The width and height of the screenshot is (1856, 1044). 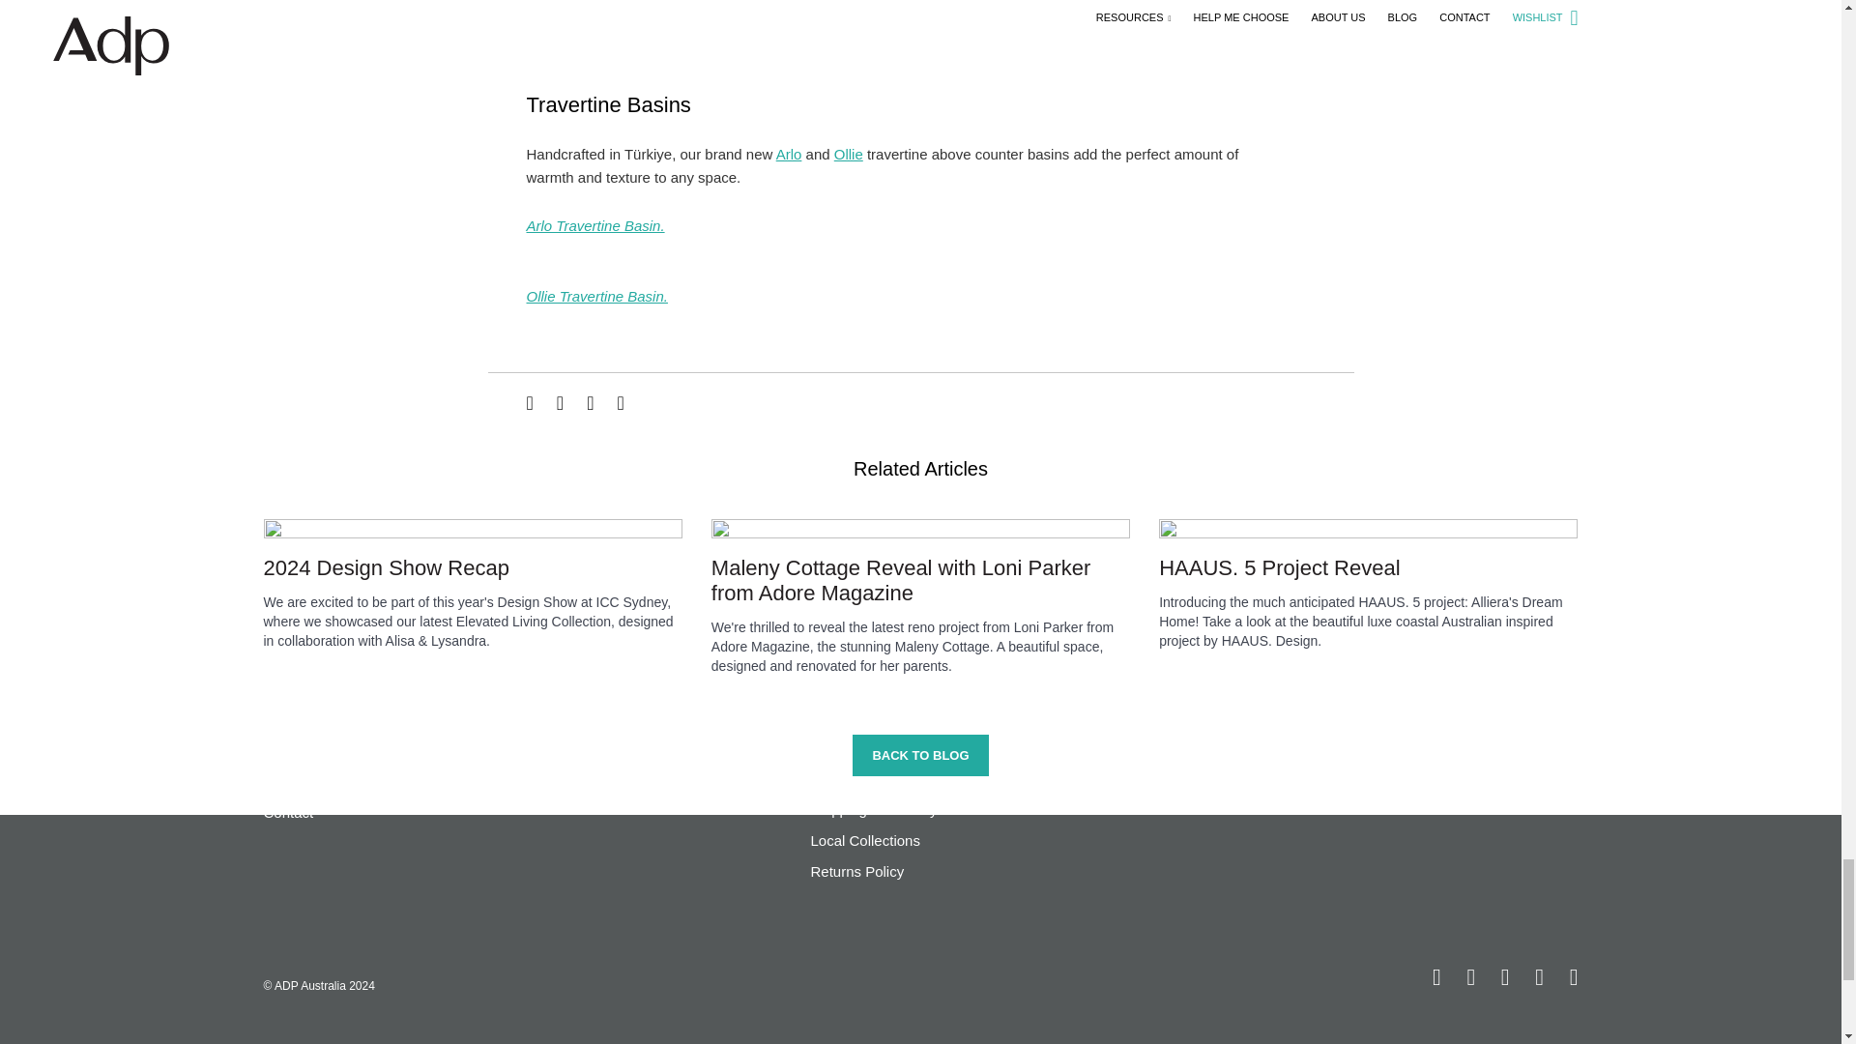 I want to click on Ollie, so click(x=848, y=155).